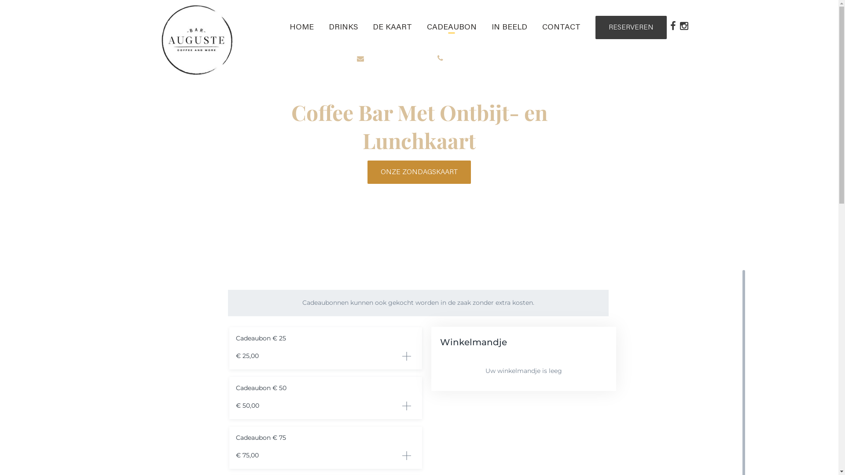 The height and width of the screenshot is (475, 845). I want to click on DRINKS, so click(343, 28).